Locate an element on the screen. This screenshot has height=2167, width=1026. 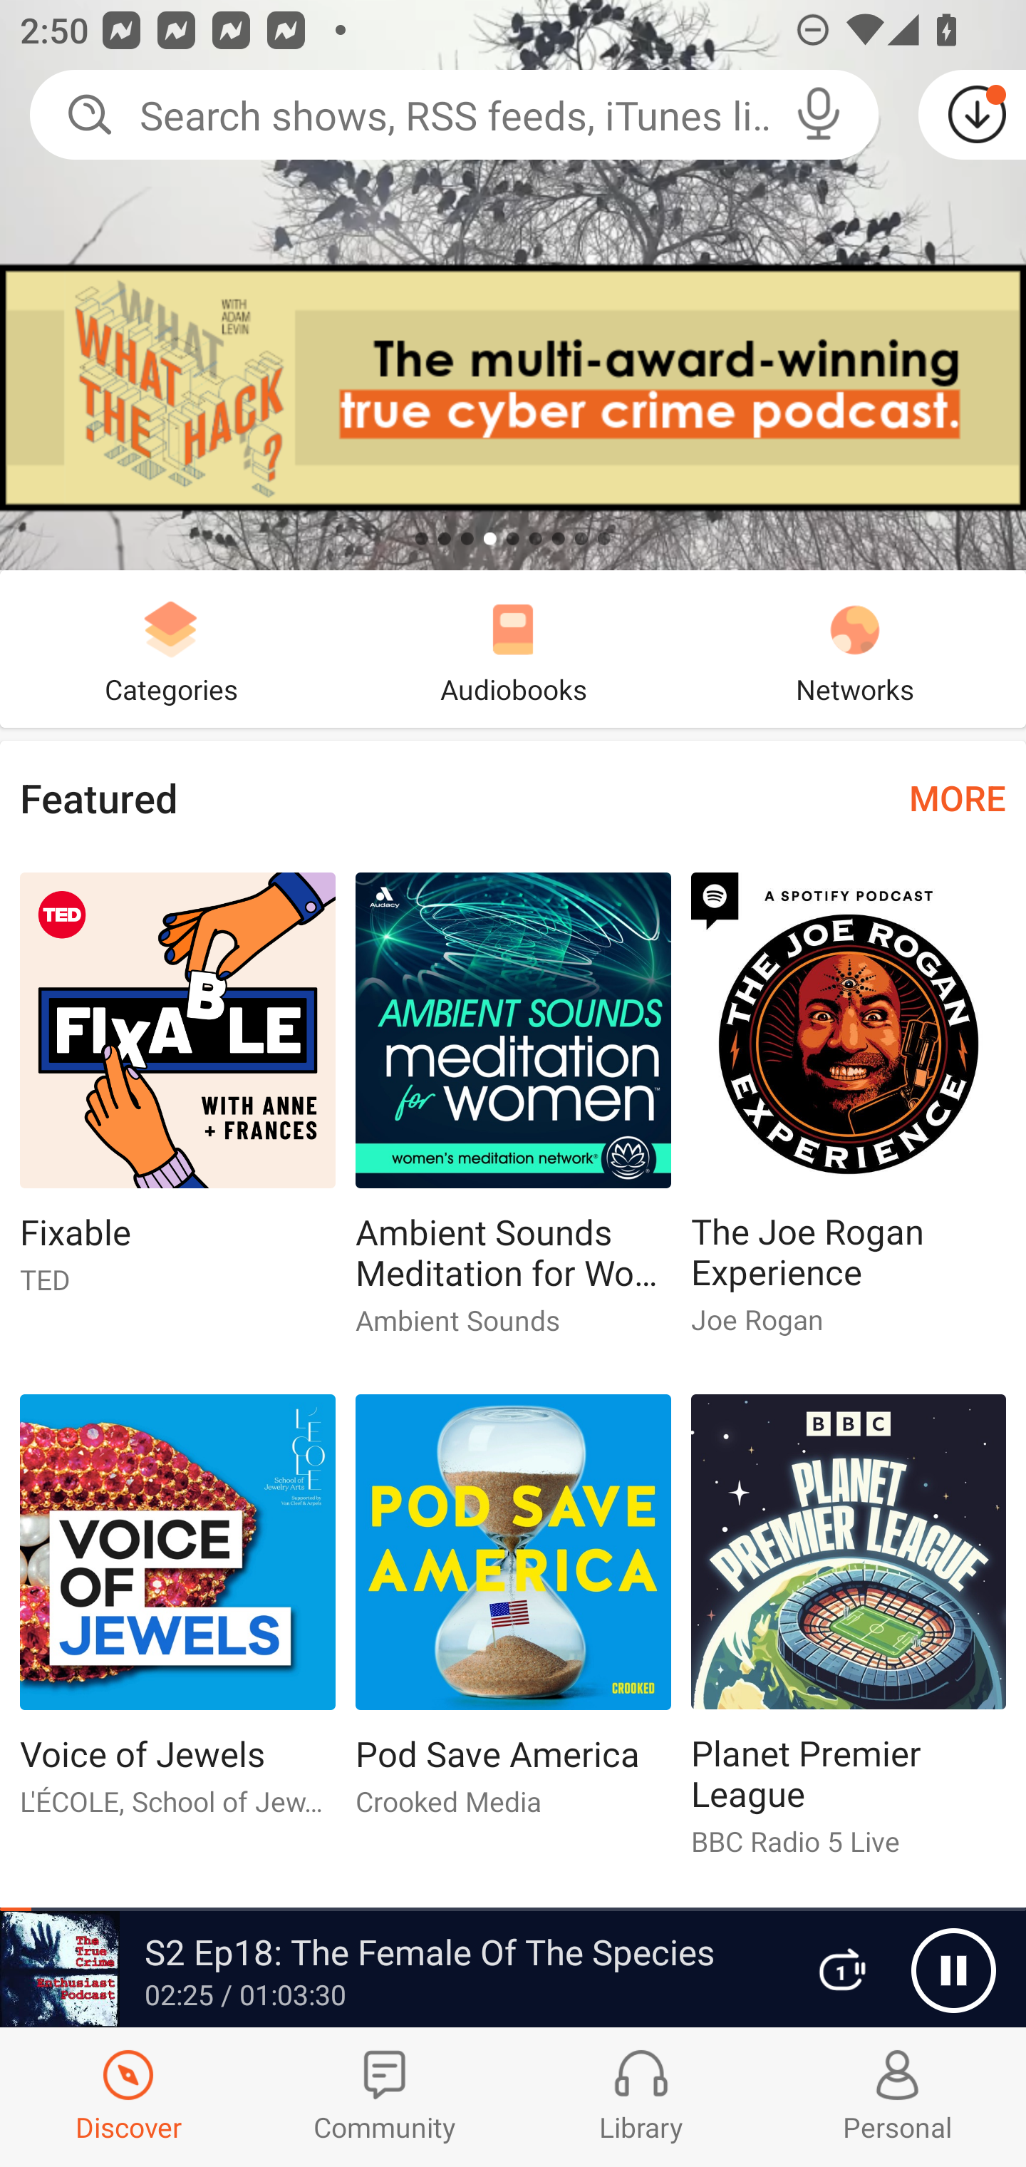
Library is located at coordinates (641, 2097).